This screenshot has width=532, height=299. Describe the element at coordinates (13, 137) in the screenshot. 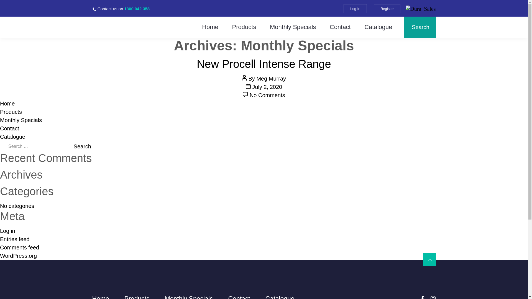

I see `Catalogue` at that location.